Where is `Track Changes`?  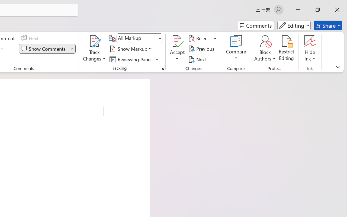 Track Changes is located at coordinates (95, 49).